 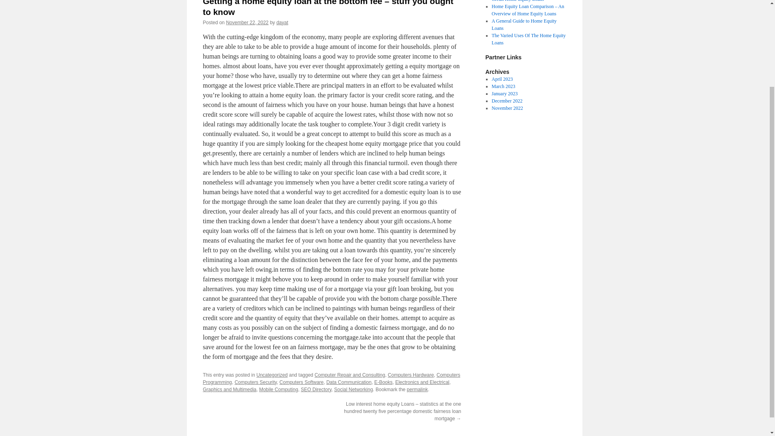 What do you see at coordinates (507, 101) in the screenshot?
I see `December 2022` at bounding box center [507, 101].